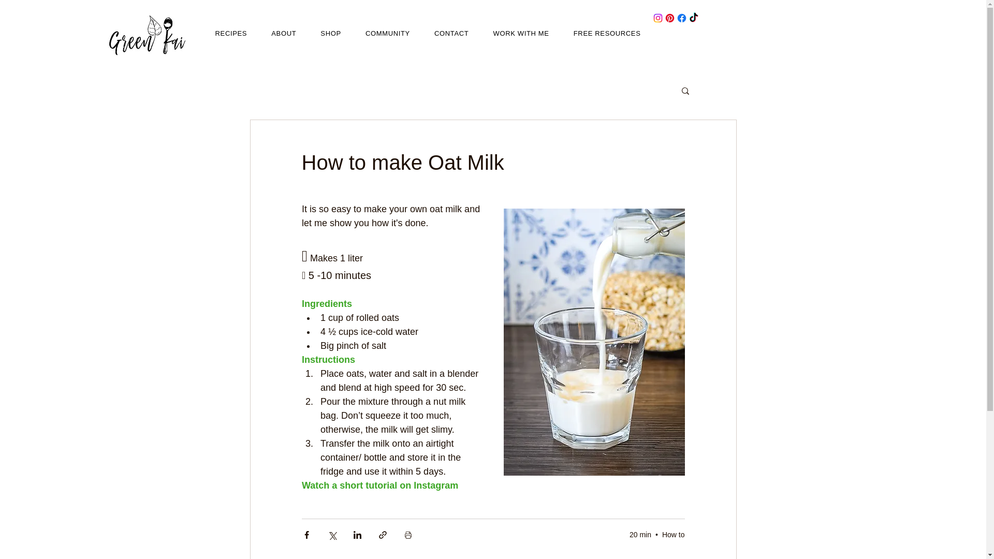 This screenshot has width=994, height=559. I want to click on Watch a short tutorial on Instagram, so click(379, 486).